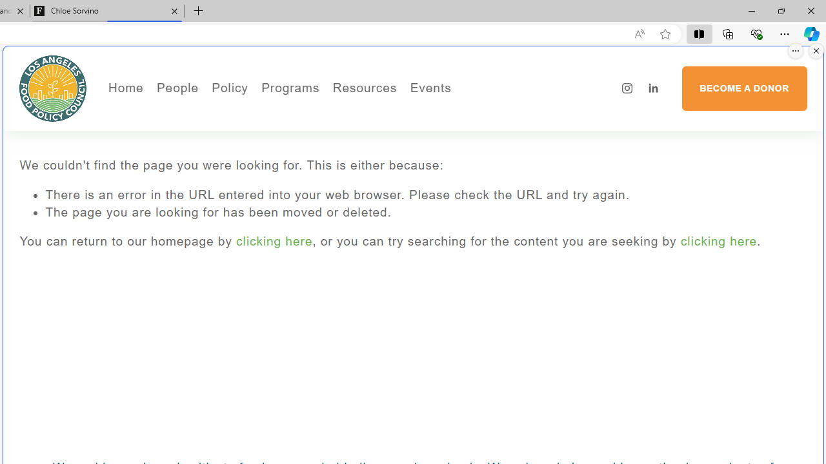 The height and width of the screenshot is (464, 826). Describe the element at coordinates (302, 132) in the screenshot. I see `Publications` at that location.